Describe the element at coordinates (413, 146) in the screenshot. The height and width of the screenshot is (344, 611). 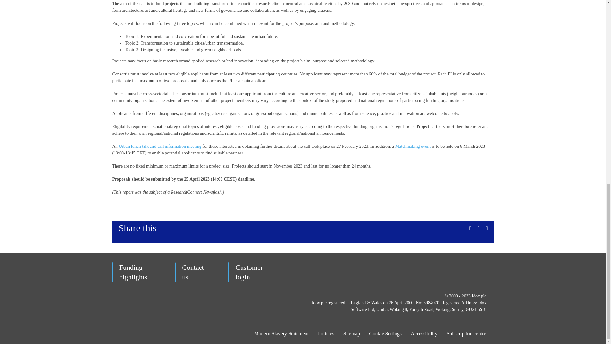
I see `Urban lunch talk and call information meeting` at that location.